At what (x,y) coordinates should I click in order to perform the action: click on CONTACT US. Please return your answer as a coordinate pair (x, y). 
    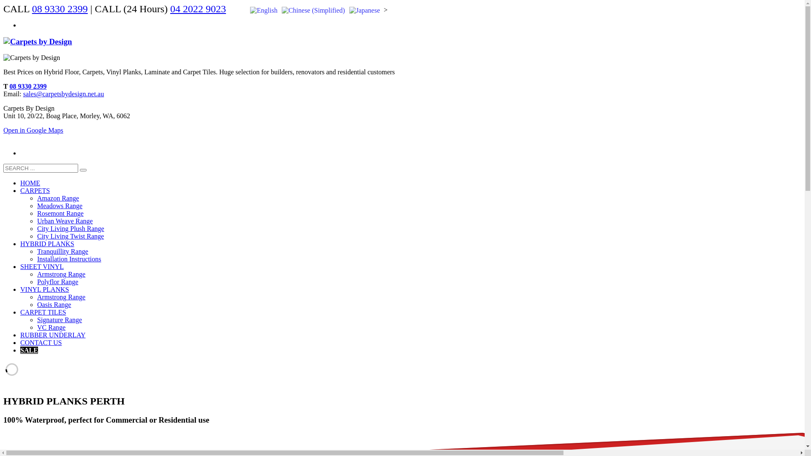
    Looking at the image, I should click on (41, 343).